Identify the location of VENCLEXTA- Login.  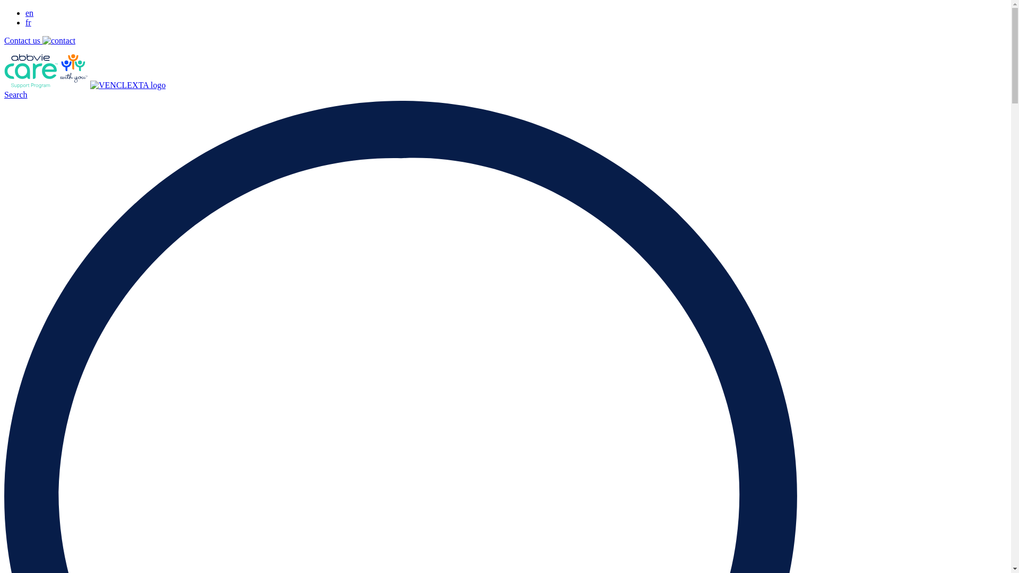
(128, 85).